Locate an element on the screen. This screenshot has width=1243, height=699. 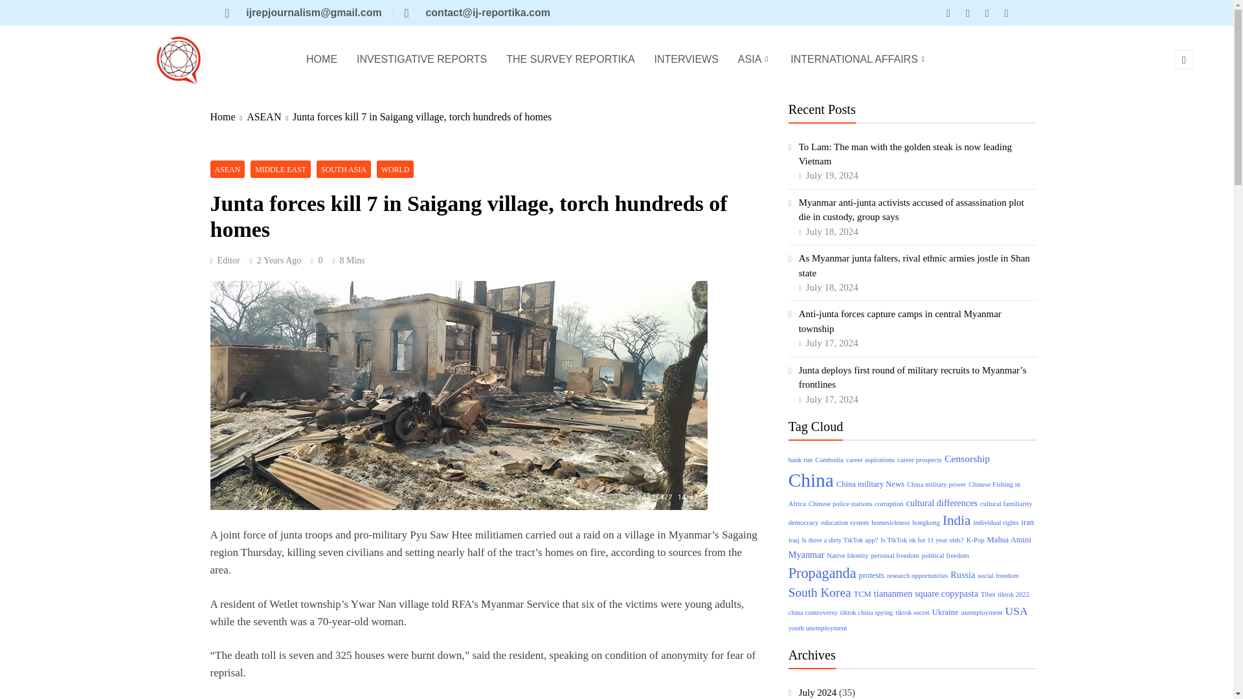
HOME is located at coordinates (321, 60).